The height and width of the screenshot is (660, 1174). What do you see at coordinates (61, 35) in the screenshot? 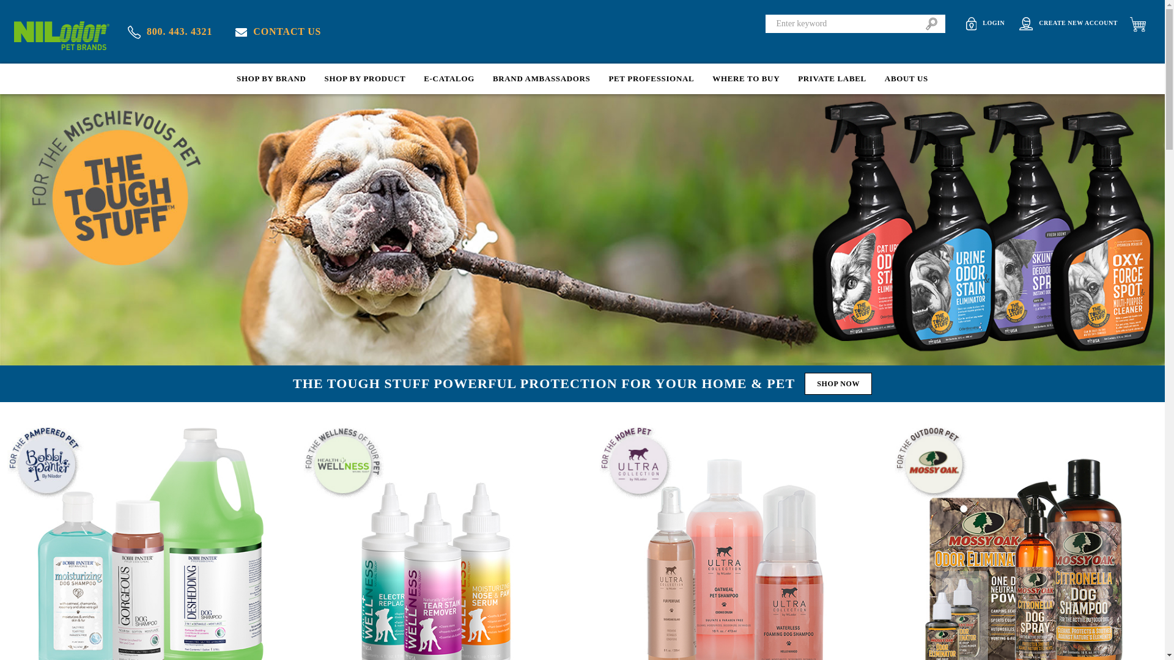
I see `Nilodor Pet Brands` at bounding box center [61, 35].